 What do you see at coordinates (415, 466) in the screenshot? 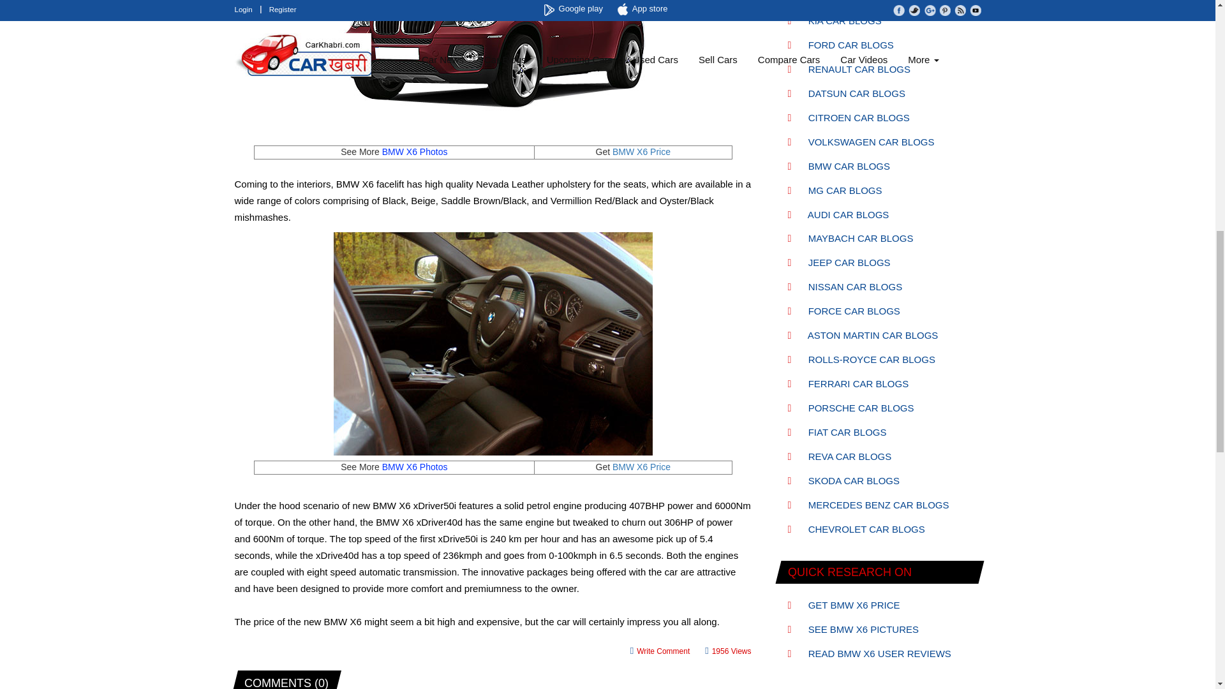
I see `BMW X6 Photos` at bounding box center [415, 466].